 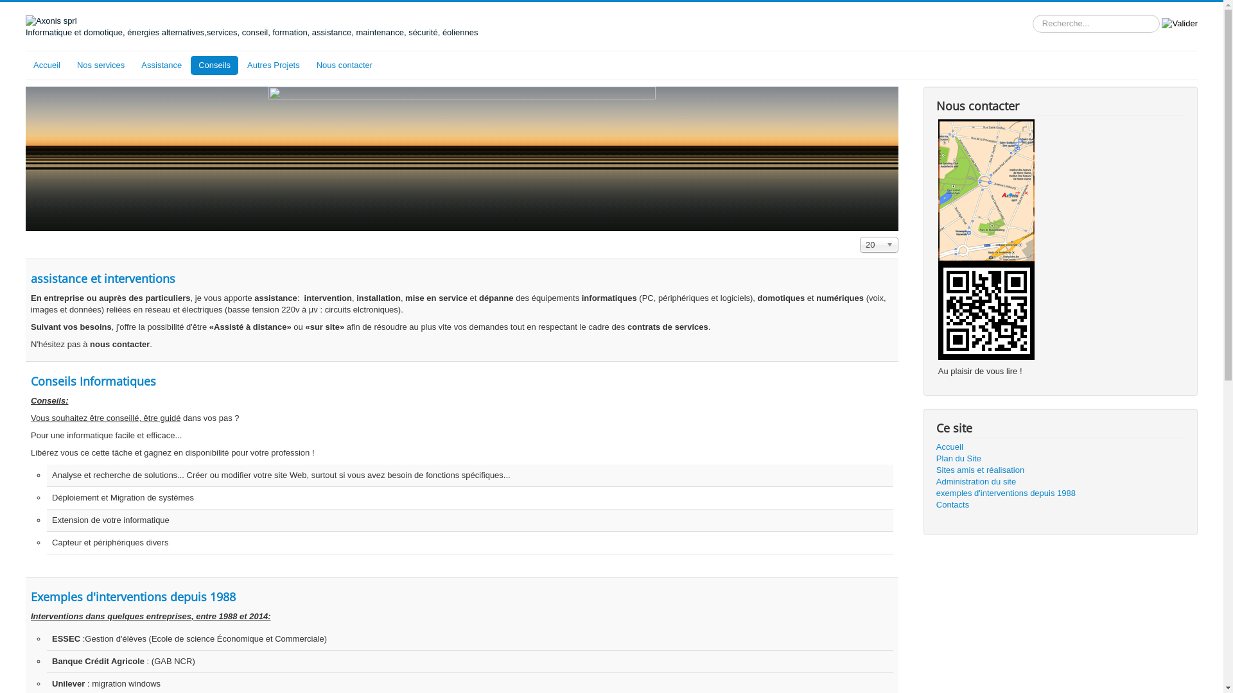 What do you see at coordinates (1061, 505) in the screenshot?
I see `Contacts` at bounding box center [1061, 505].